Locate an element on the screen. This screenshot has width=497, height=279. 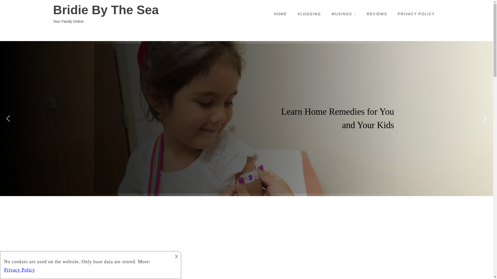
HOME is located at coordinates (281, 14).